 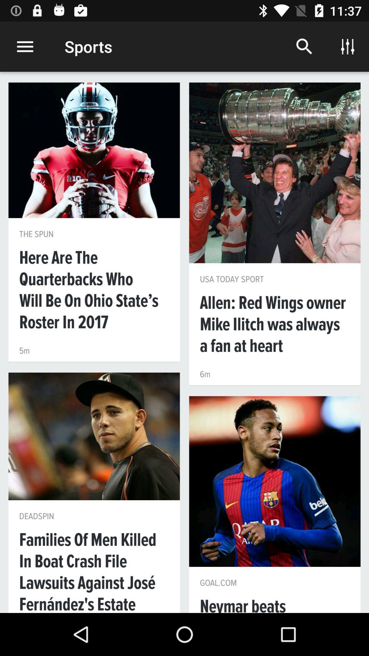 I want to click on select icon to the right of sports, so click(x=304, y=46).